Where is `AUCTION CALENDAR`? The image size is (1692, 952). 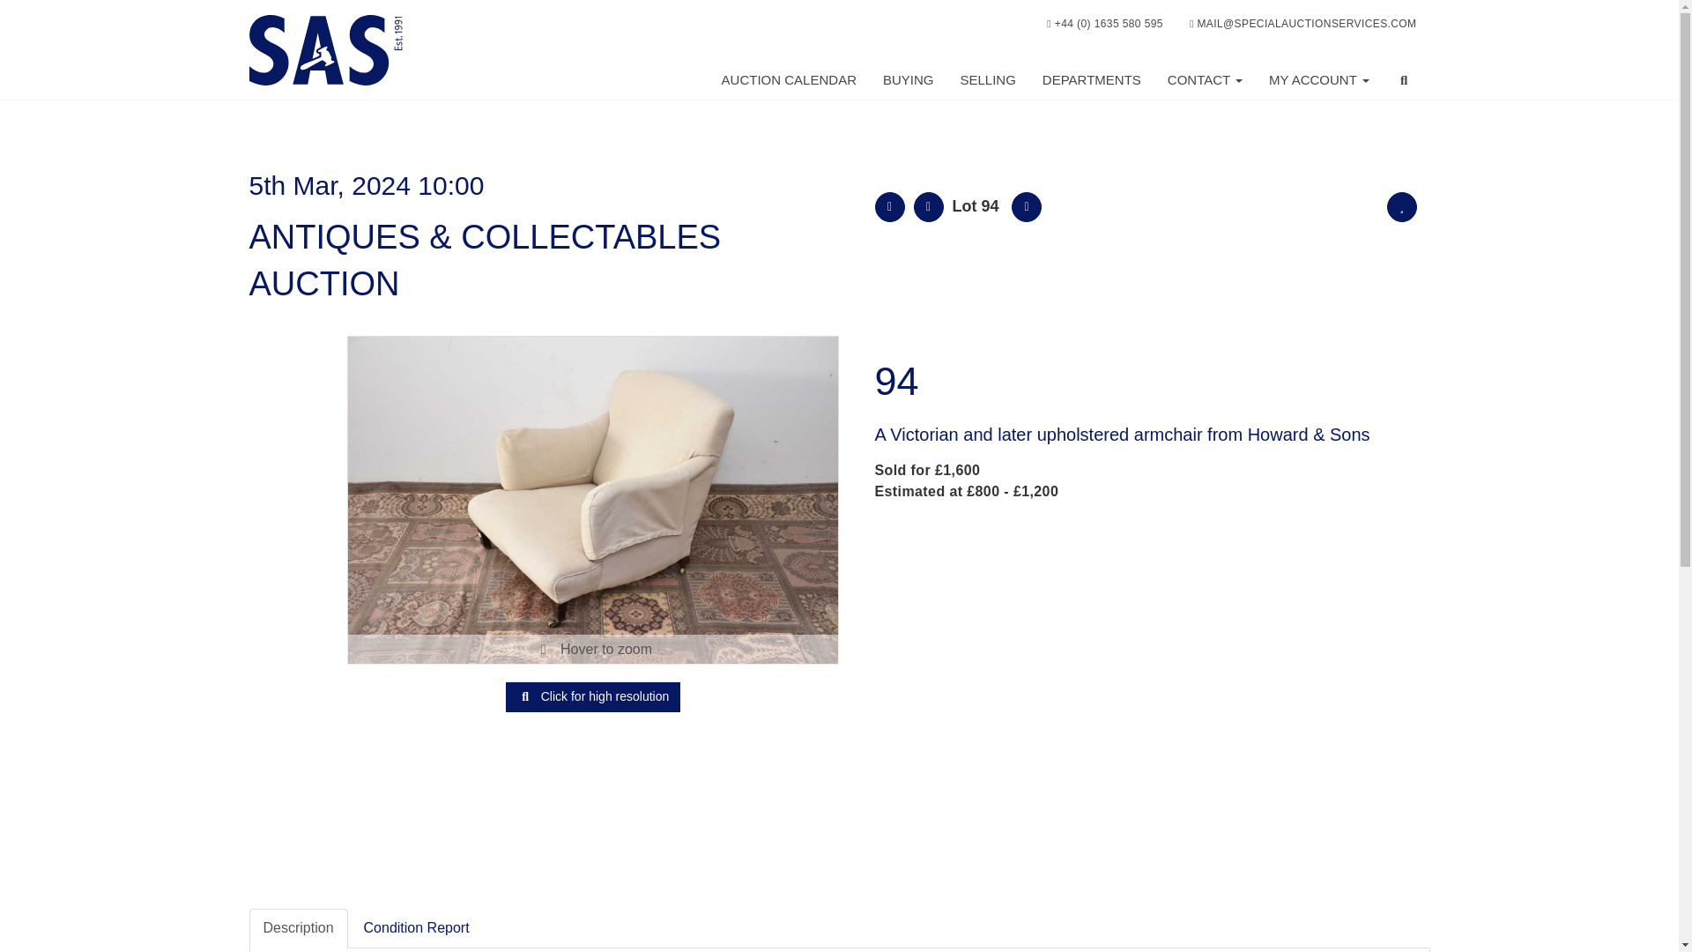 AUCTION CALENDAR is located at coordinates (789, 80).